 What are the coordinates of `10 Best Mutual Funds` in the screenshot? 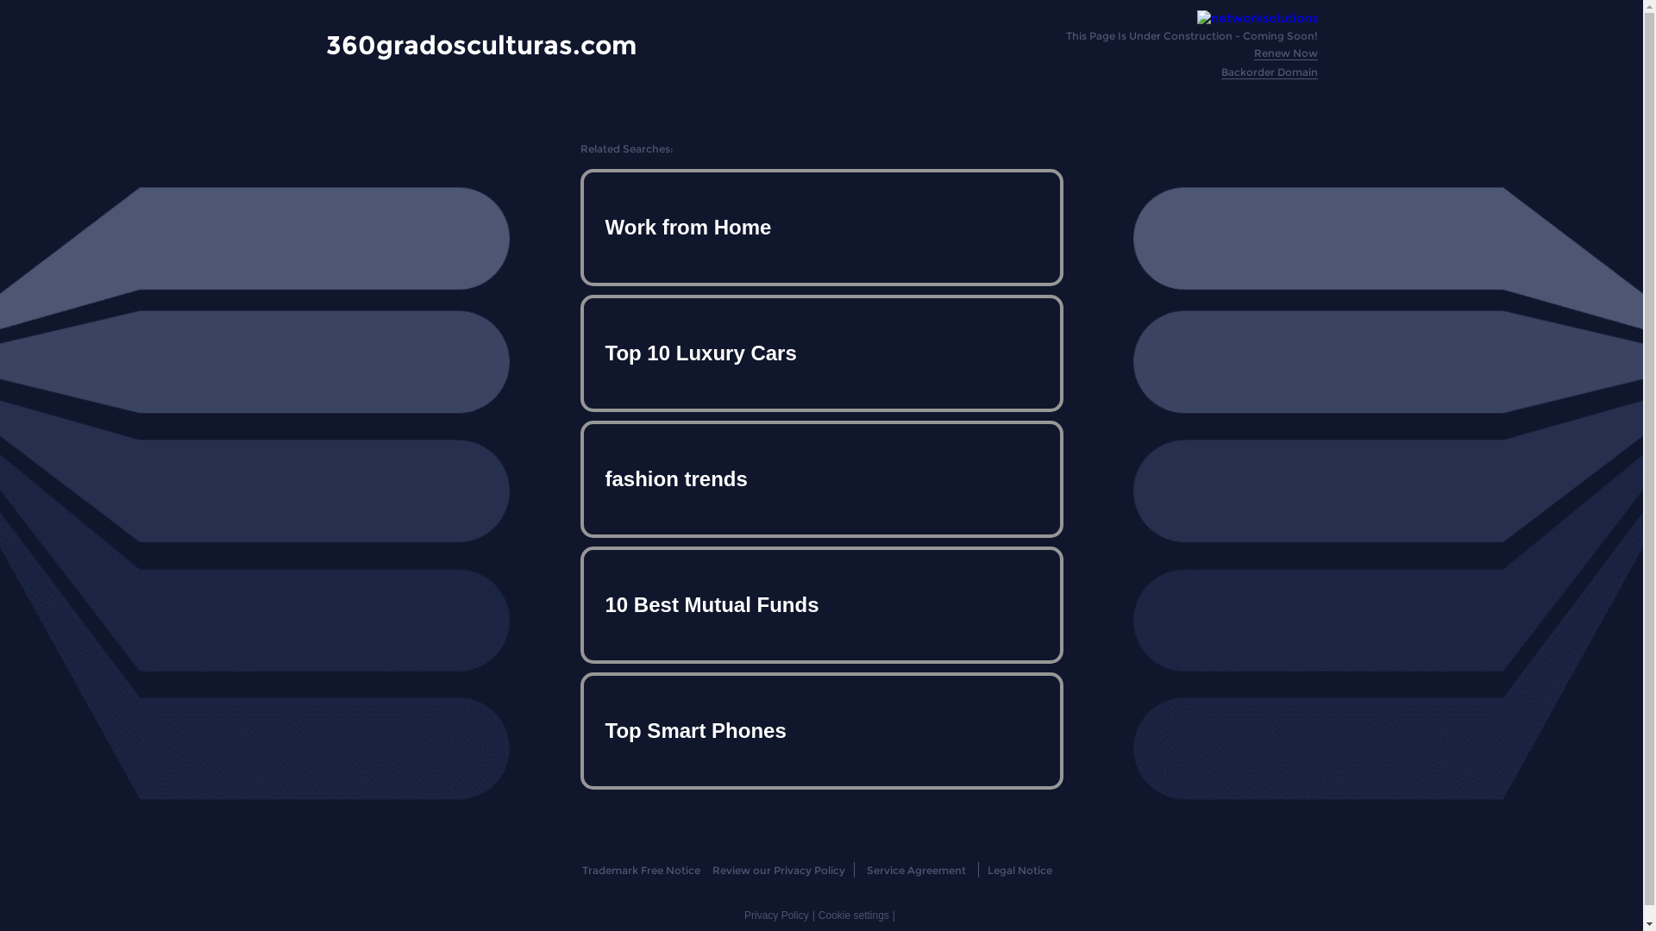 It's located at (821, 605).